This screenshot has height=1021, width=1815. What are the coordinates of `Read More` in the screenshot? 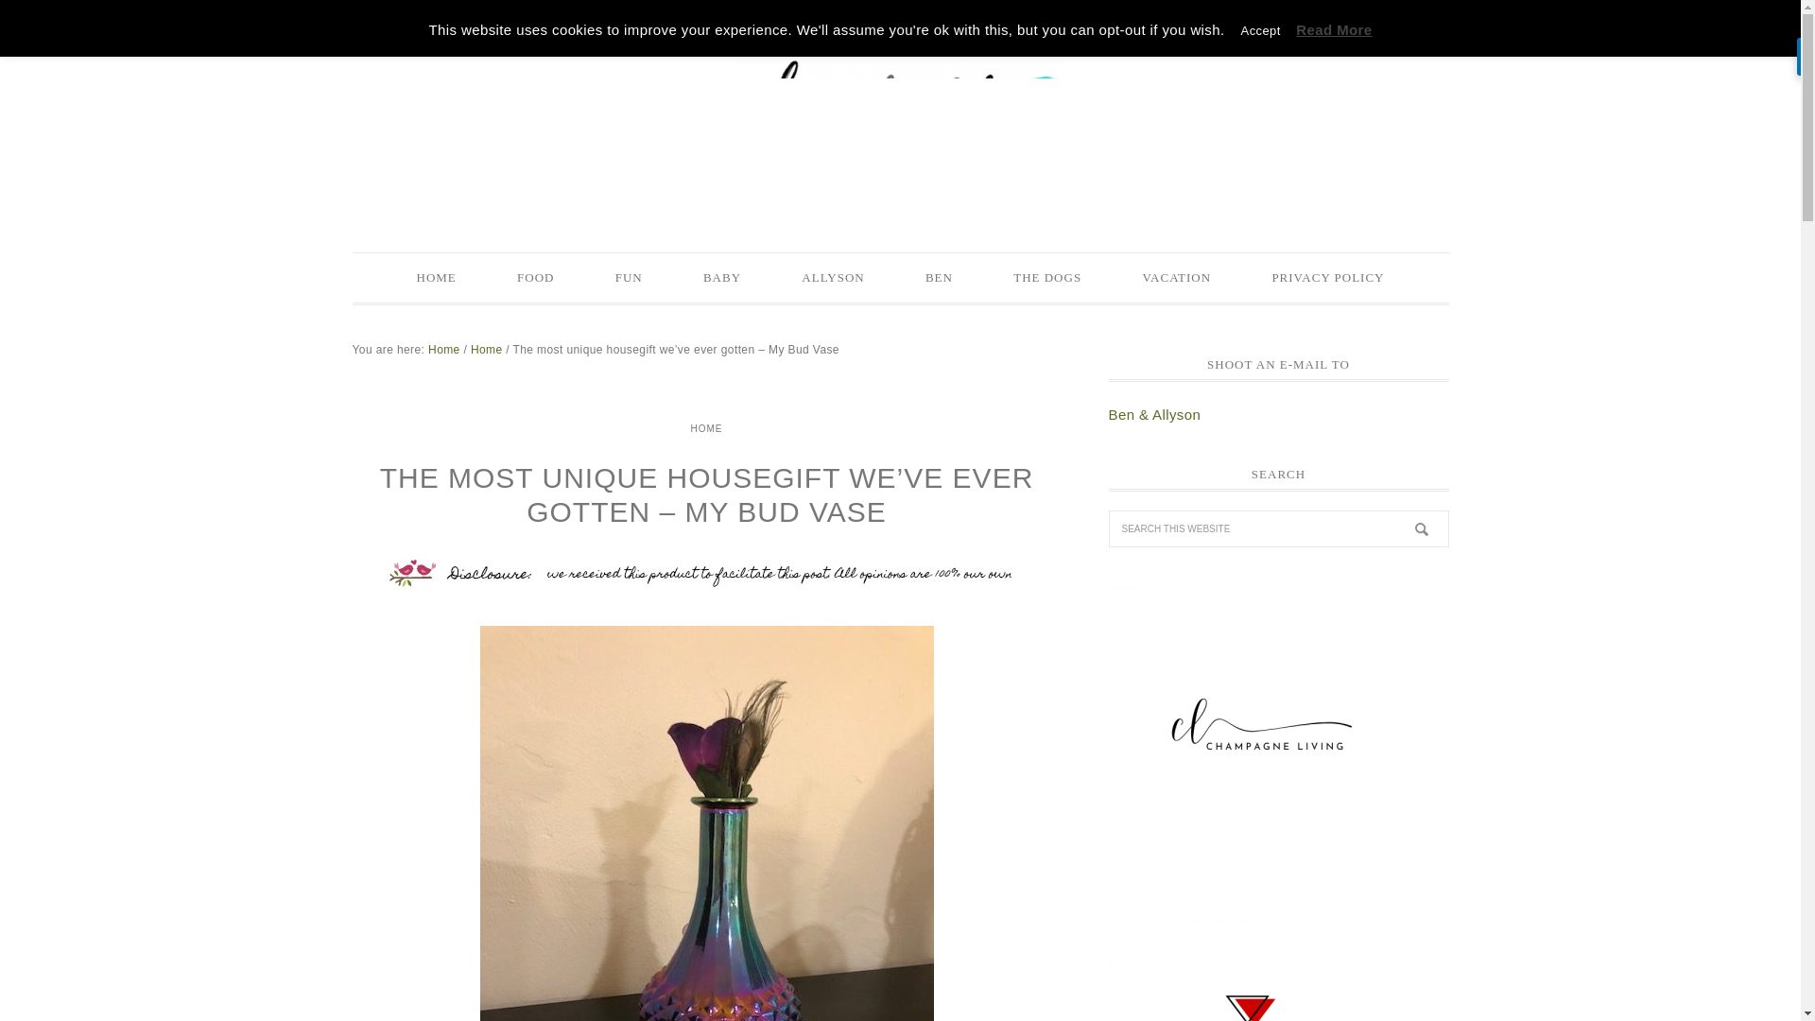 It's located at (1333, 28).